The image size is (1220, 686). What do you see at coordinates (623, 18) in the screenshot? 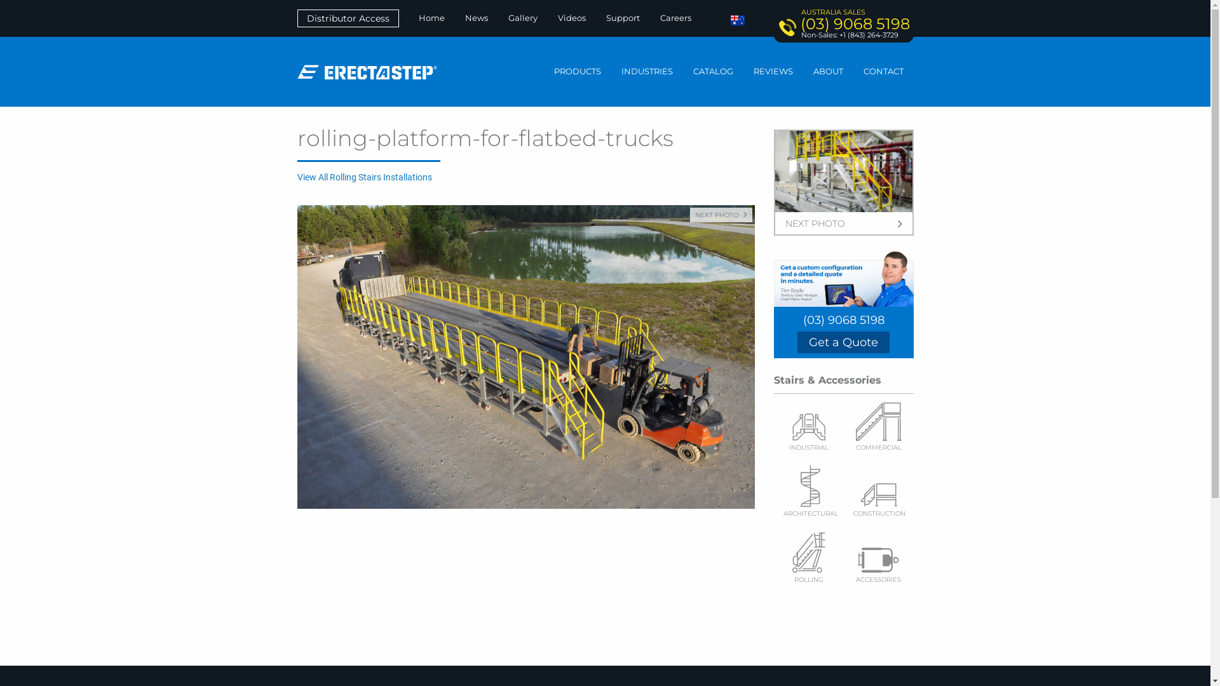
I see `Support` at bounding box center [623, 18].